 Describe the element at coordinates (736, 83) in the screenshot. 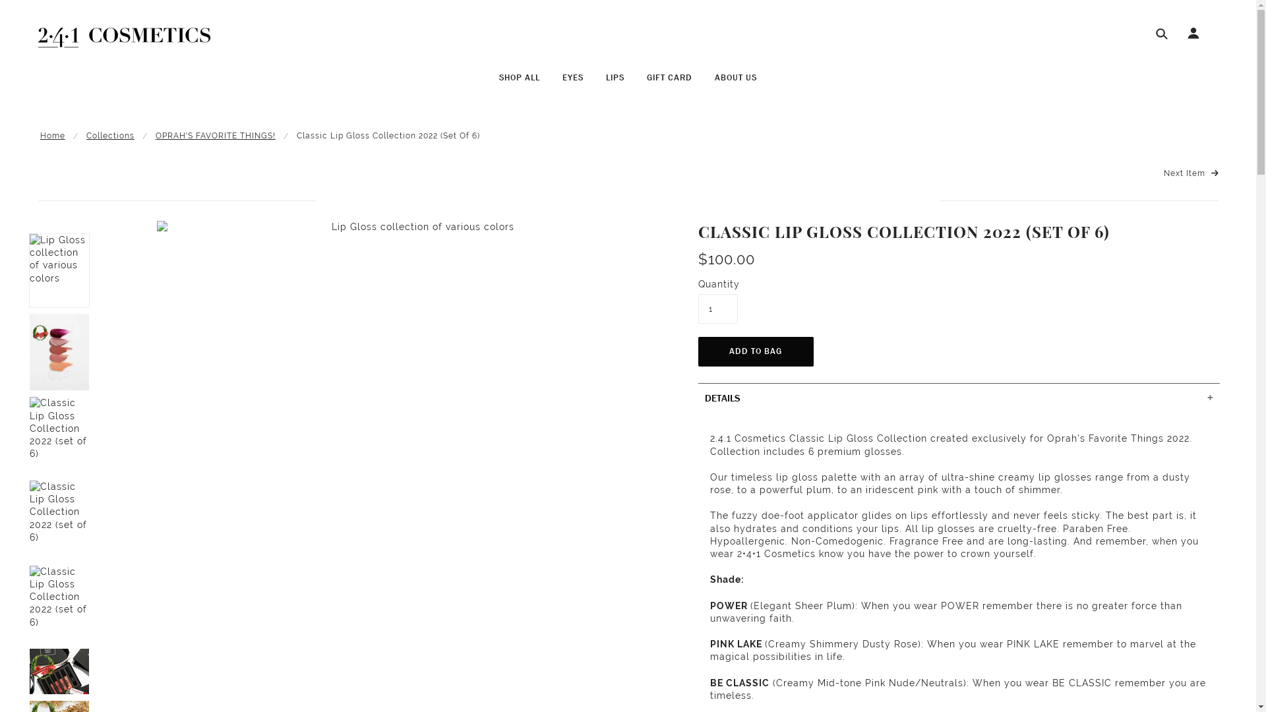

I see `ABOUT US` at that location.